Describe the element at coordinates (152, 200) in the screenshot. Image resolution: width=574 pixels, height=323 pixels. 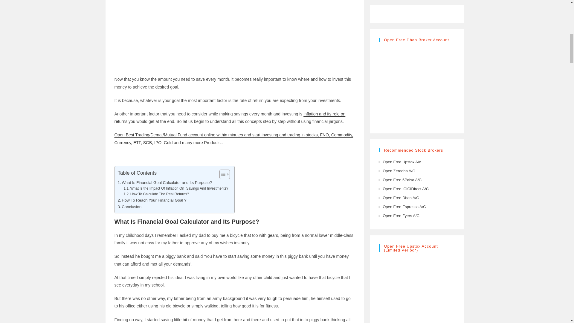
I see `How To Reach Your Financial Goal ?` at that location.